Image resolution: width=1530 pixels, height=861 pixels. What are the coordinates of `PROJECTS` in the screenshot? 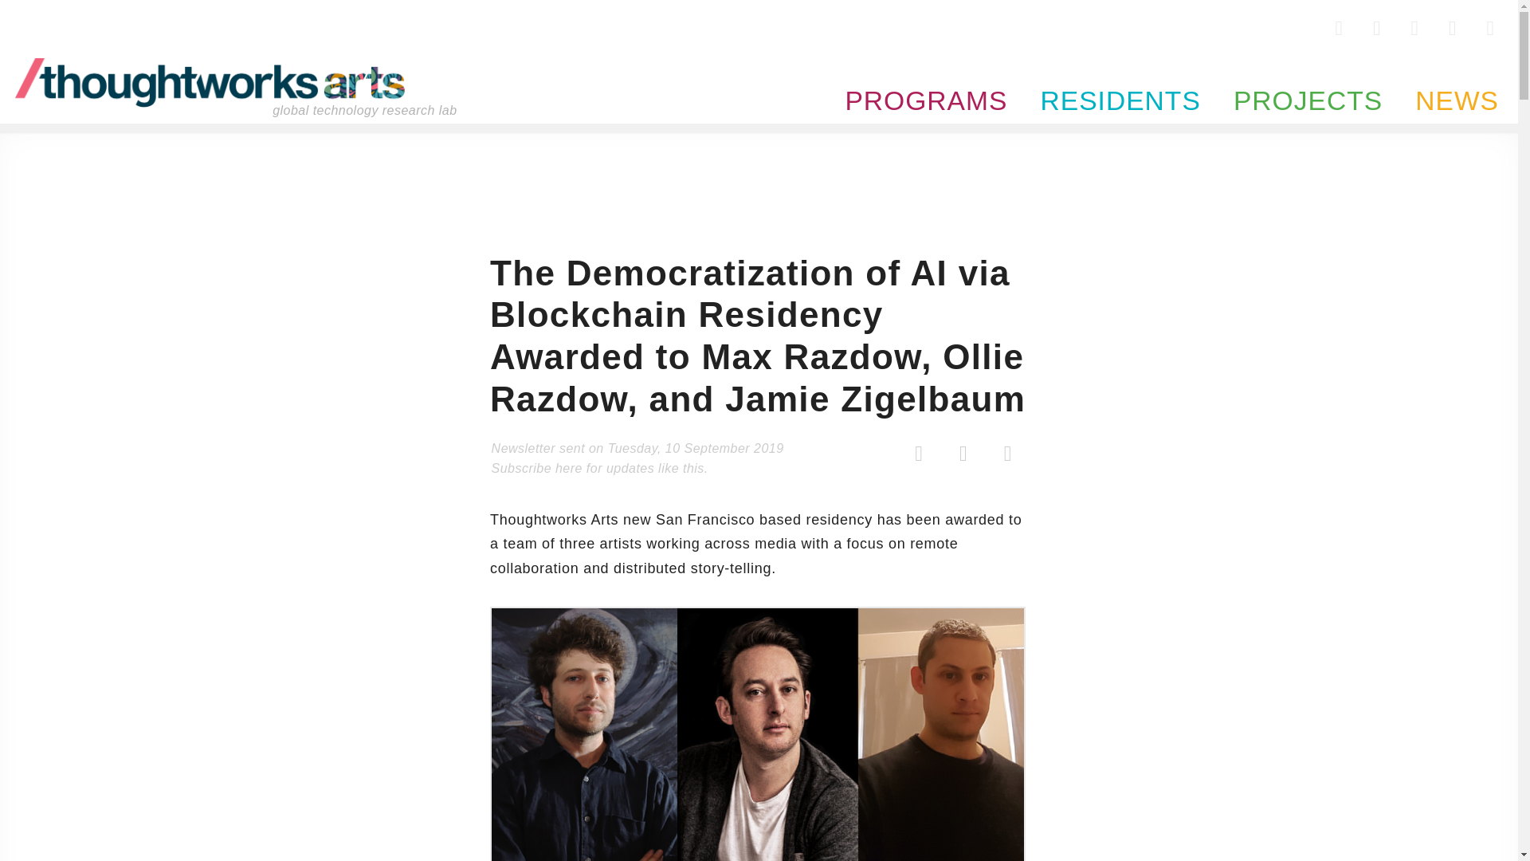 It's located at (1300, 78).